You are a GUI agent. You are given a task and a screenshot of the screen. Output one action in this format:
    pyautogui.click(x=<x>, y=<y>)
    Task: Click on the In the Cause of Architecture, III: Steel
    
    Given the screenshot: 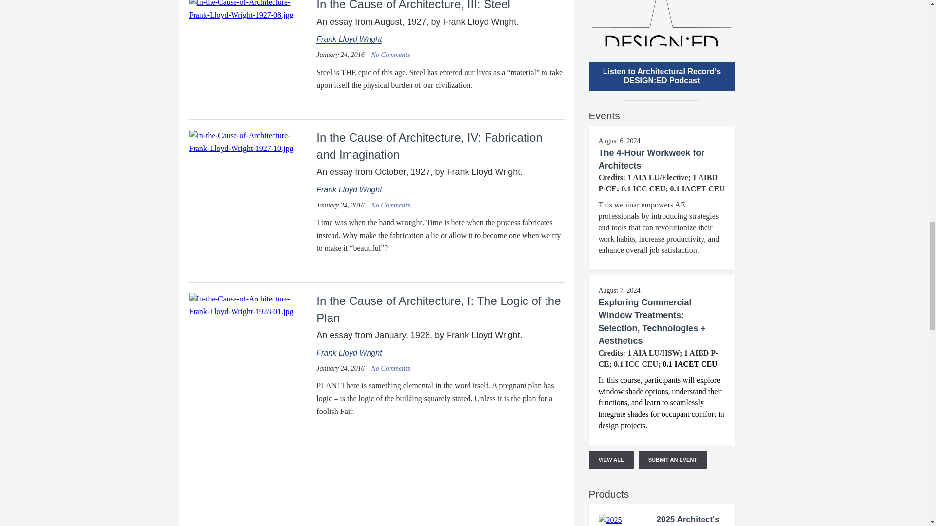 What is the action you would take?
    pyautogui.click(x=390, y=55)
    